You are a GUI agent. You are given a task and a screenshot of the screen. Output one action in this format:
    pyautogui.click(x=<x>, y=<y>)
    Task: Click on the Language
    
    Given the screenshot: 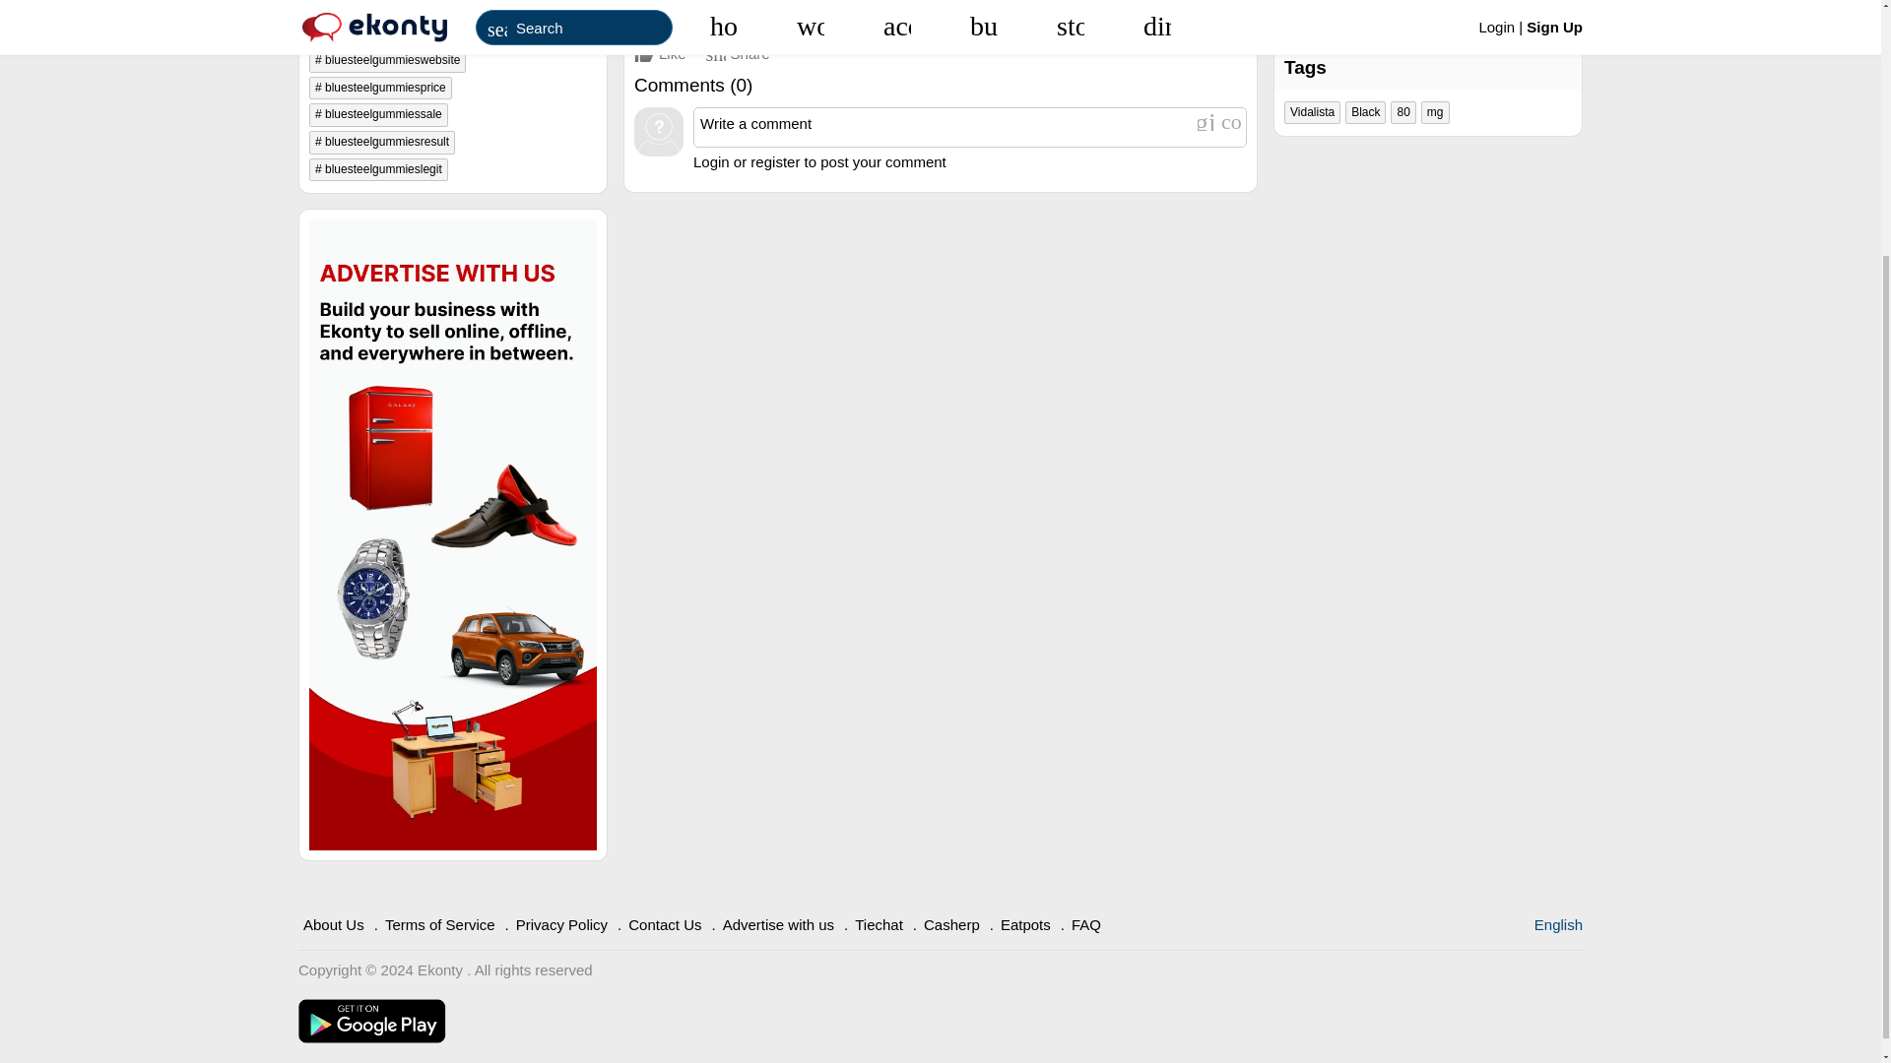 What is the action you would take?
    pyautogui.click(x=1558, y=924)
    